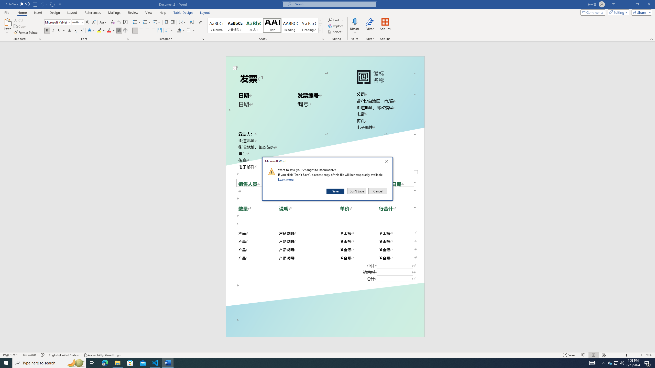 The image size is (655, 368). I want to click on Text Highlight Color Yellow, so click(99, 31).